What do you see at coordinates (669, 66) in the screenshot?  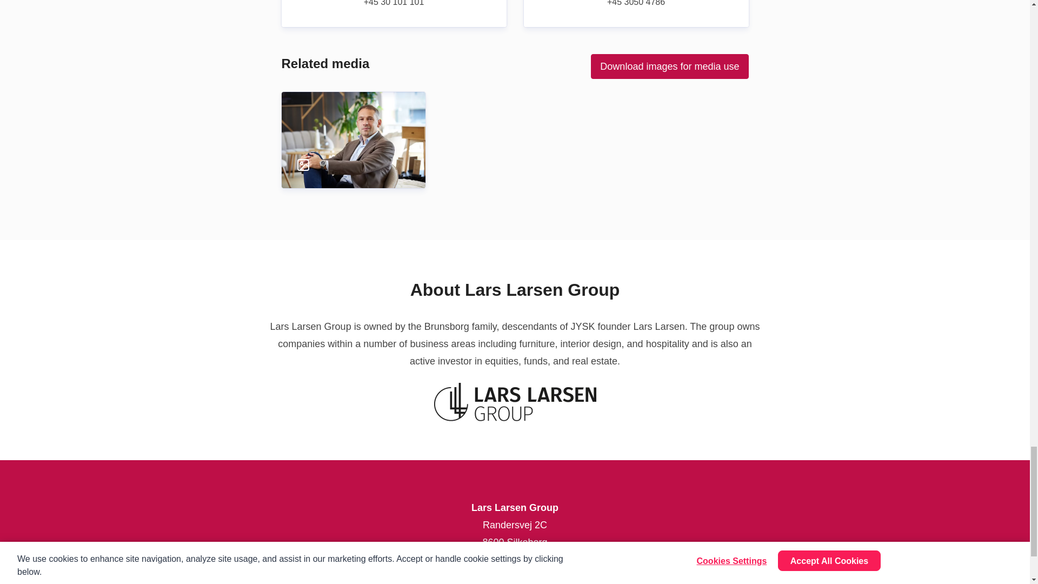 I see `Download images for media use` at bounding box center [669, 66].